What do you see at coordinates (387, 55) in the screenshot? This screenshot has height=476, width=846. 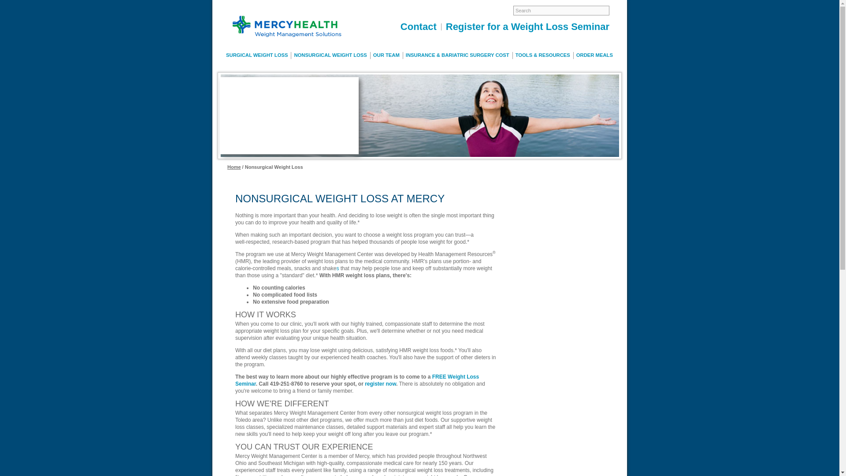 I see `OUR TEAM` at bounding box center [387, 55].